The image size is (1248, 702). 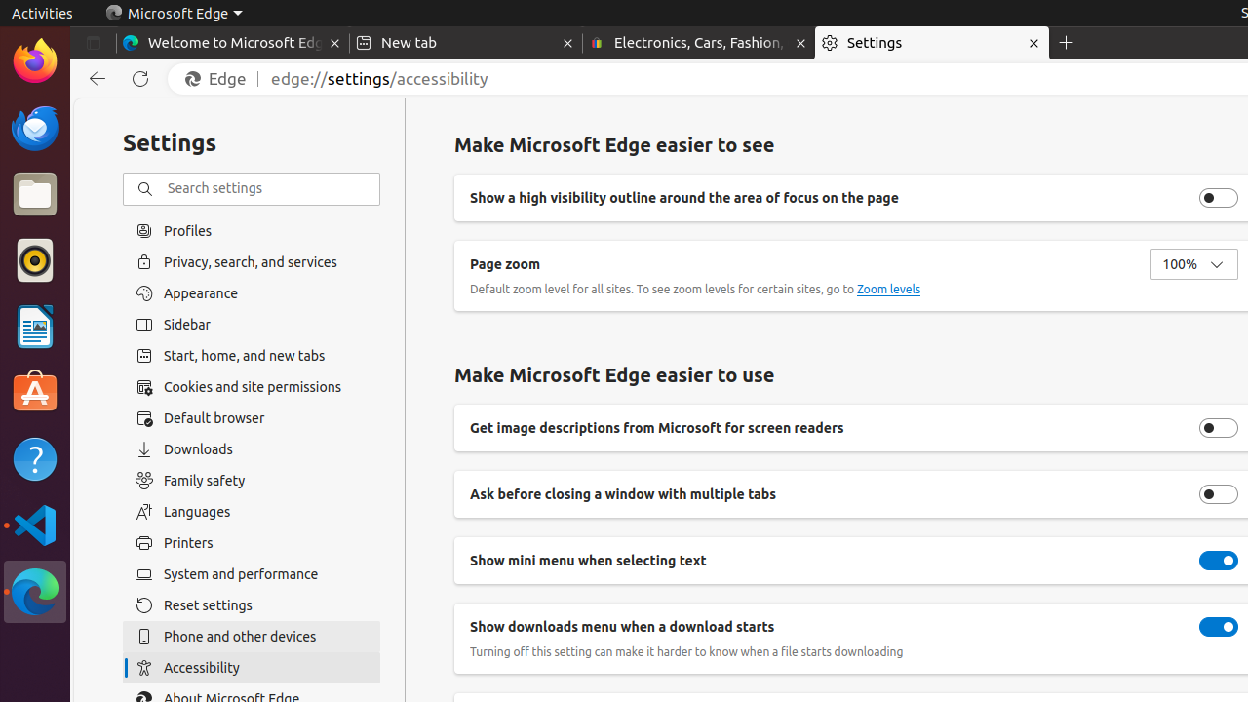 I want to click on Show a high visibility outline around the area of focus on the page, so click(x=1219, y=198).